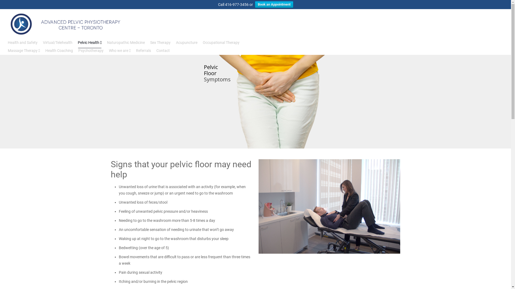 The width and height of the screenshot is (515, 289). I want to click on Psychotherapy, so click(91, 51).